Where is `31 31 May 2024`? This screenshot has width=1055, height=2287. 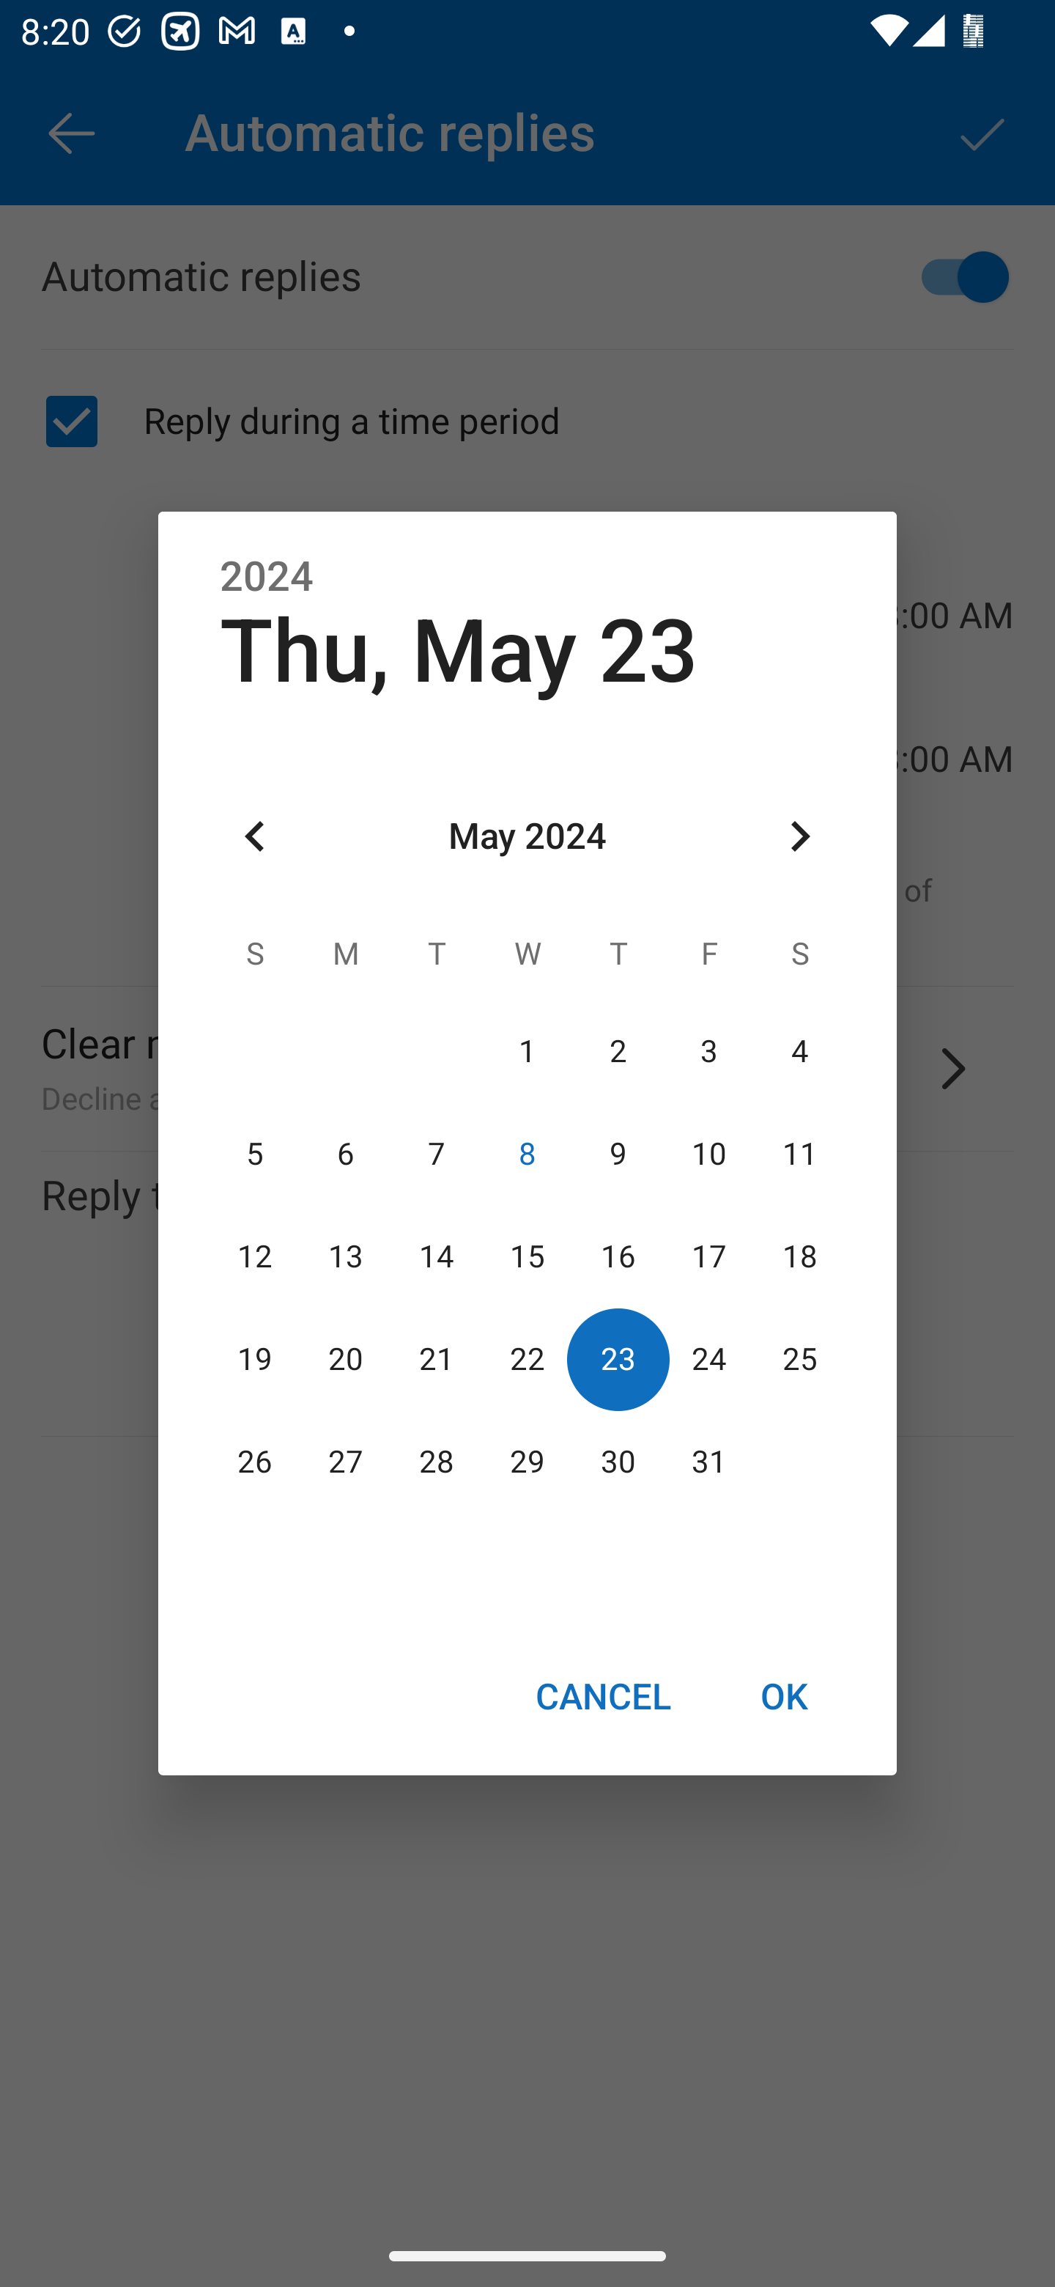
31 31 May 2024 is located at coordinates (708, 1462).